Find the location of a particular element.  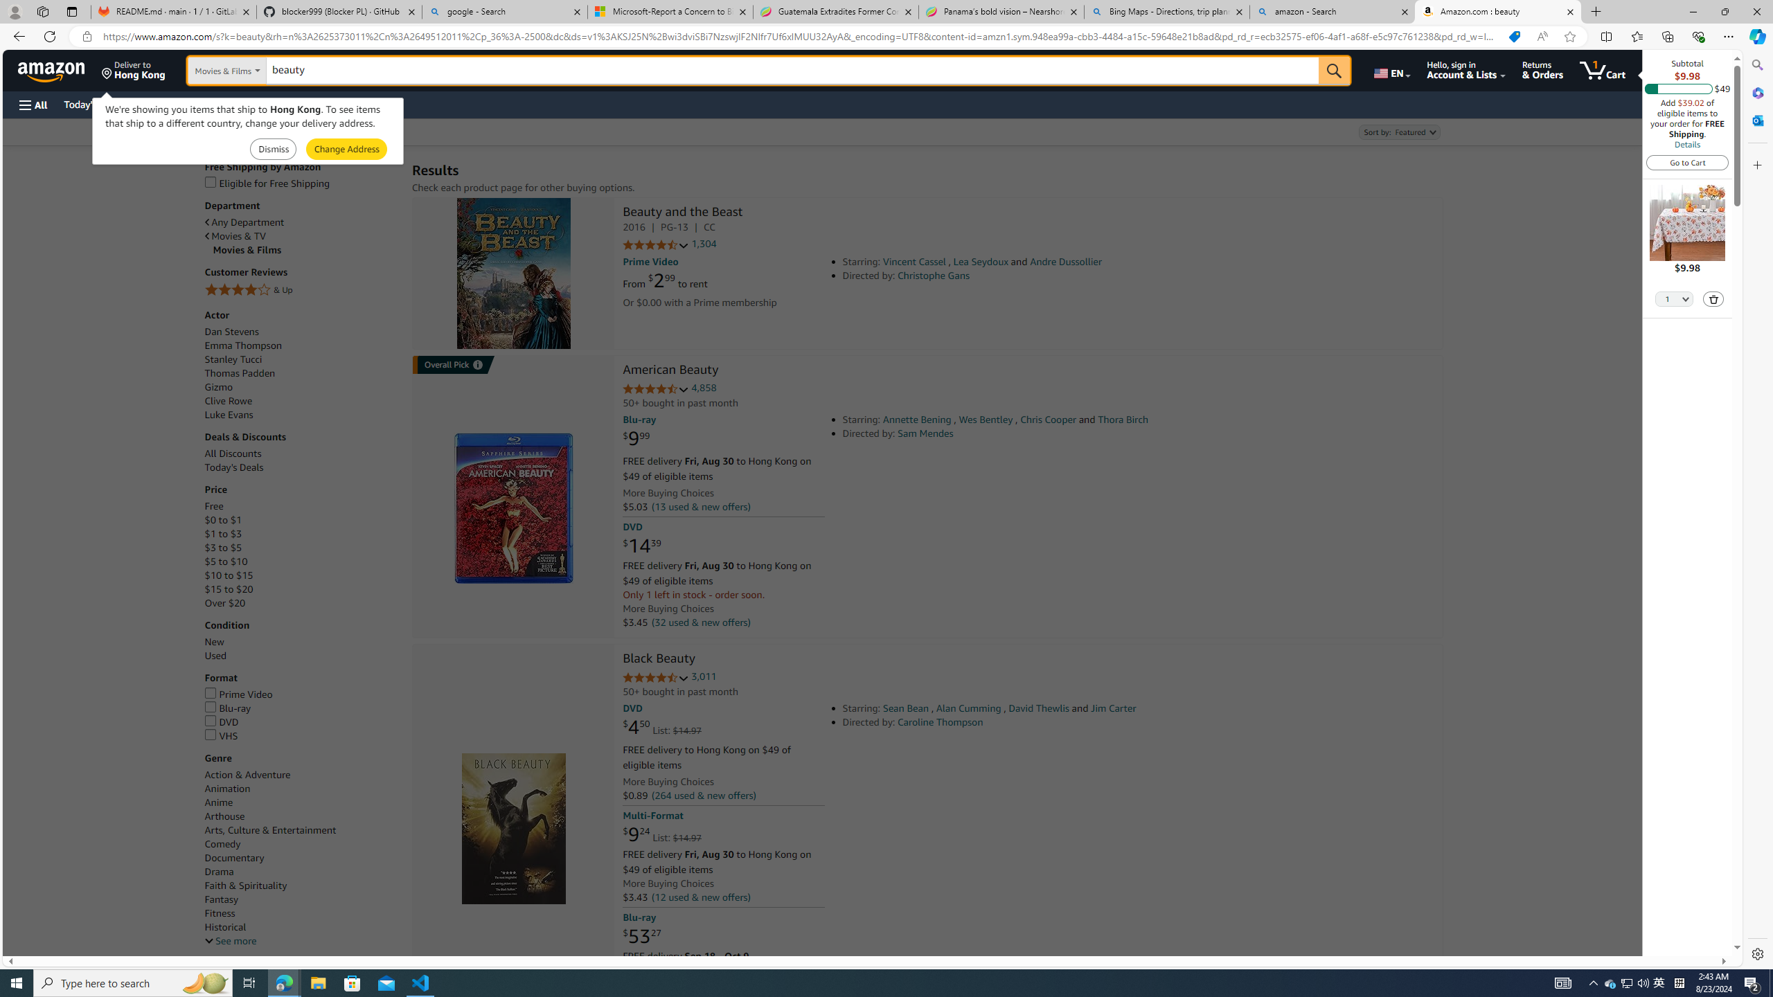

Alan Cumming is located at coordinates (968, 708).